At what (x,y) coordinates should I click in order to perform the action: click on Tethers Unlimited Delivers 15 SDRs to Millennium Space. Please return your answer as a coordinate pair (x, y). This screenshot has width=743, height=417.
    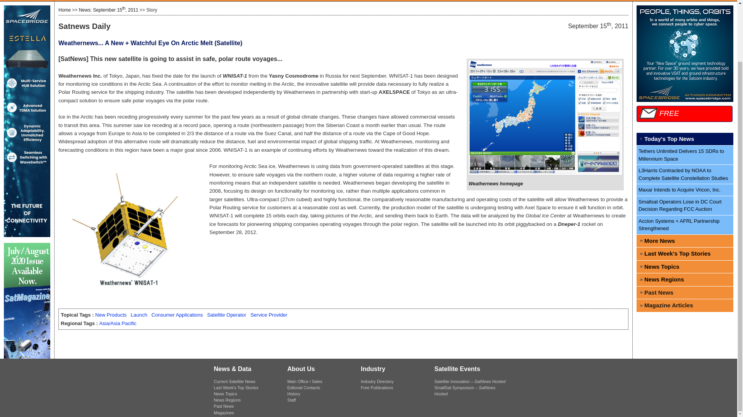
    Looking at the image, I should click on (685, 155).